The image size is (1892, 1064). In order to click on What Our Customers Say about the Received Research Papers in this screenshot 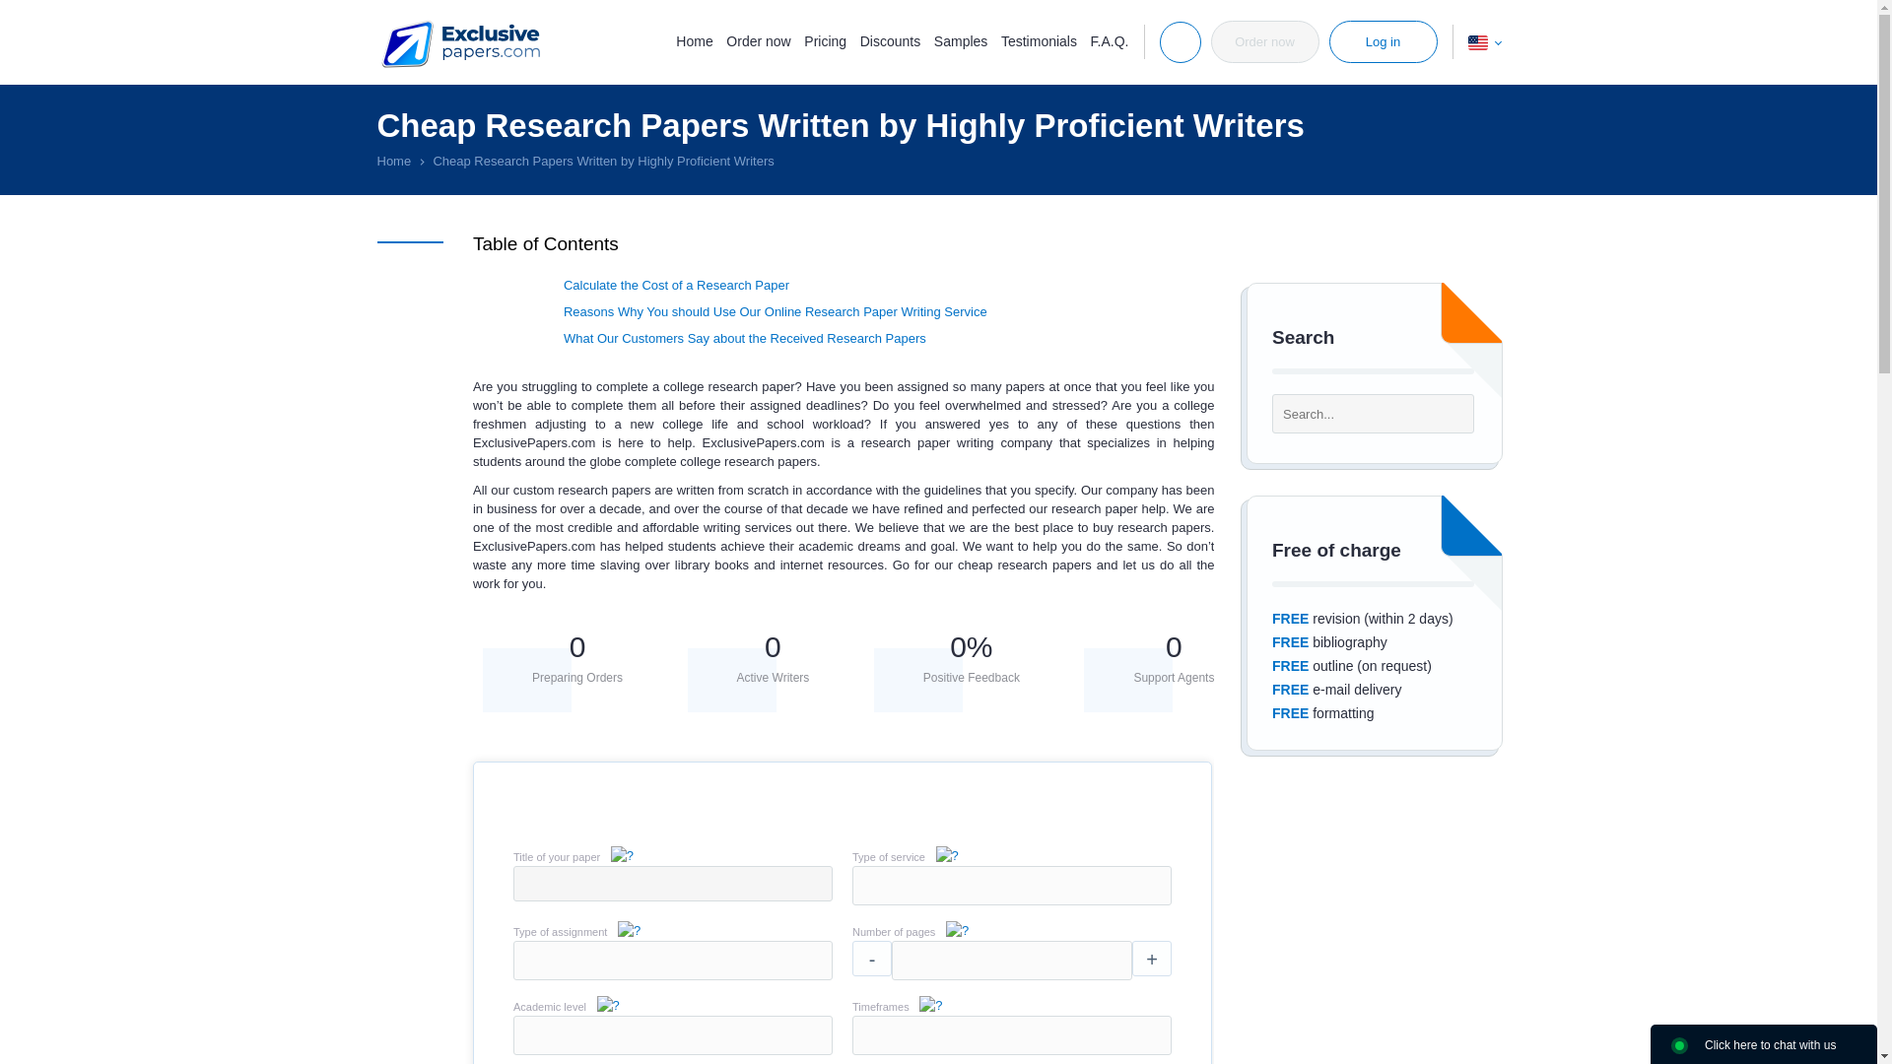, I will do `click(745, 338)`.